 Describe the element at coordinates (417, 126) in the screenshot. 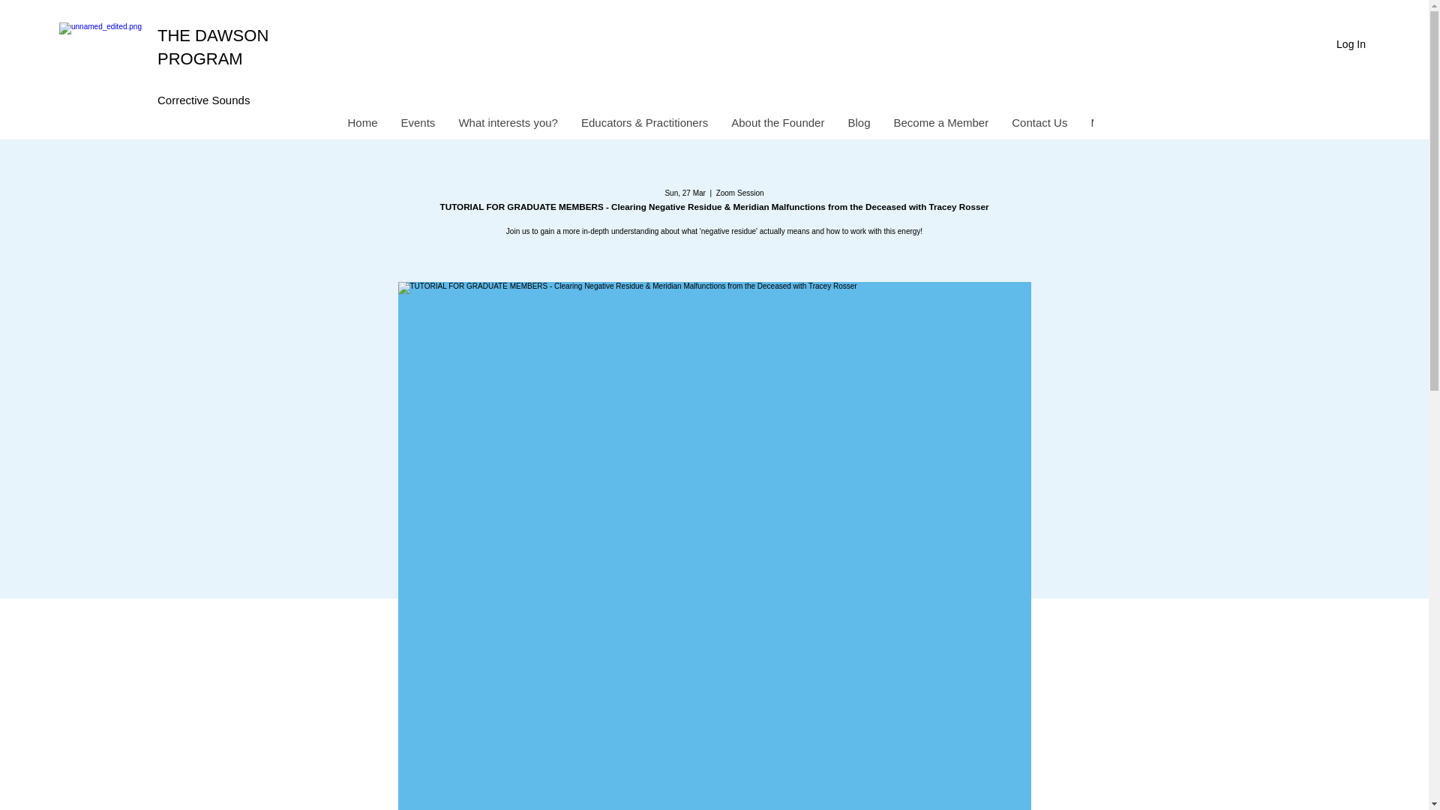

I see `Events` at that location.